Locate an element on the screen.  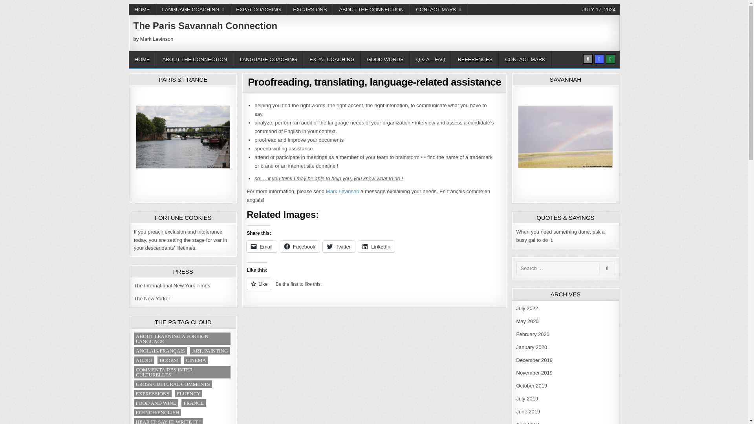
The Bir Hakeim bridge with a metro crossing is located at coordinates (183, 137).